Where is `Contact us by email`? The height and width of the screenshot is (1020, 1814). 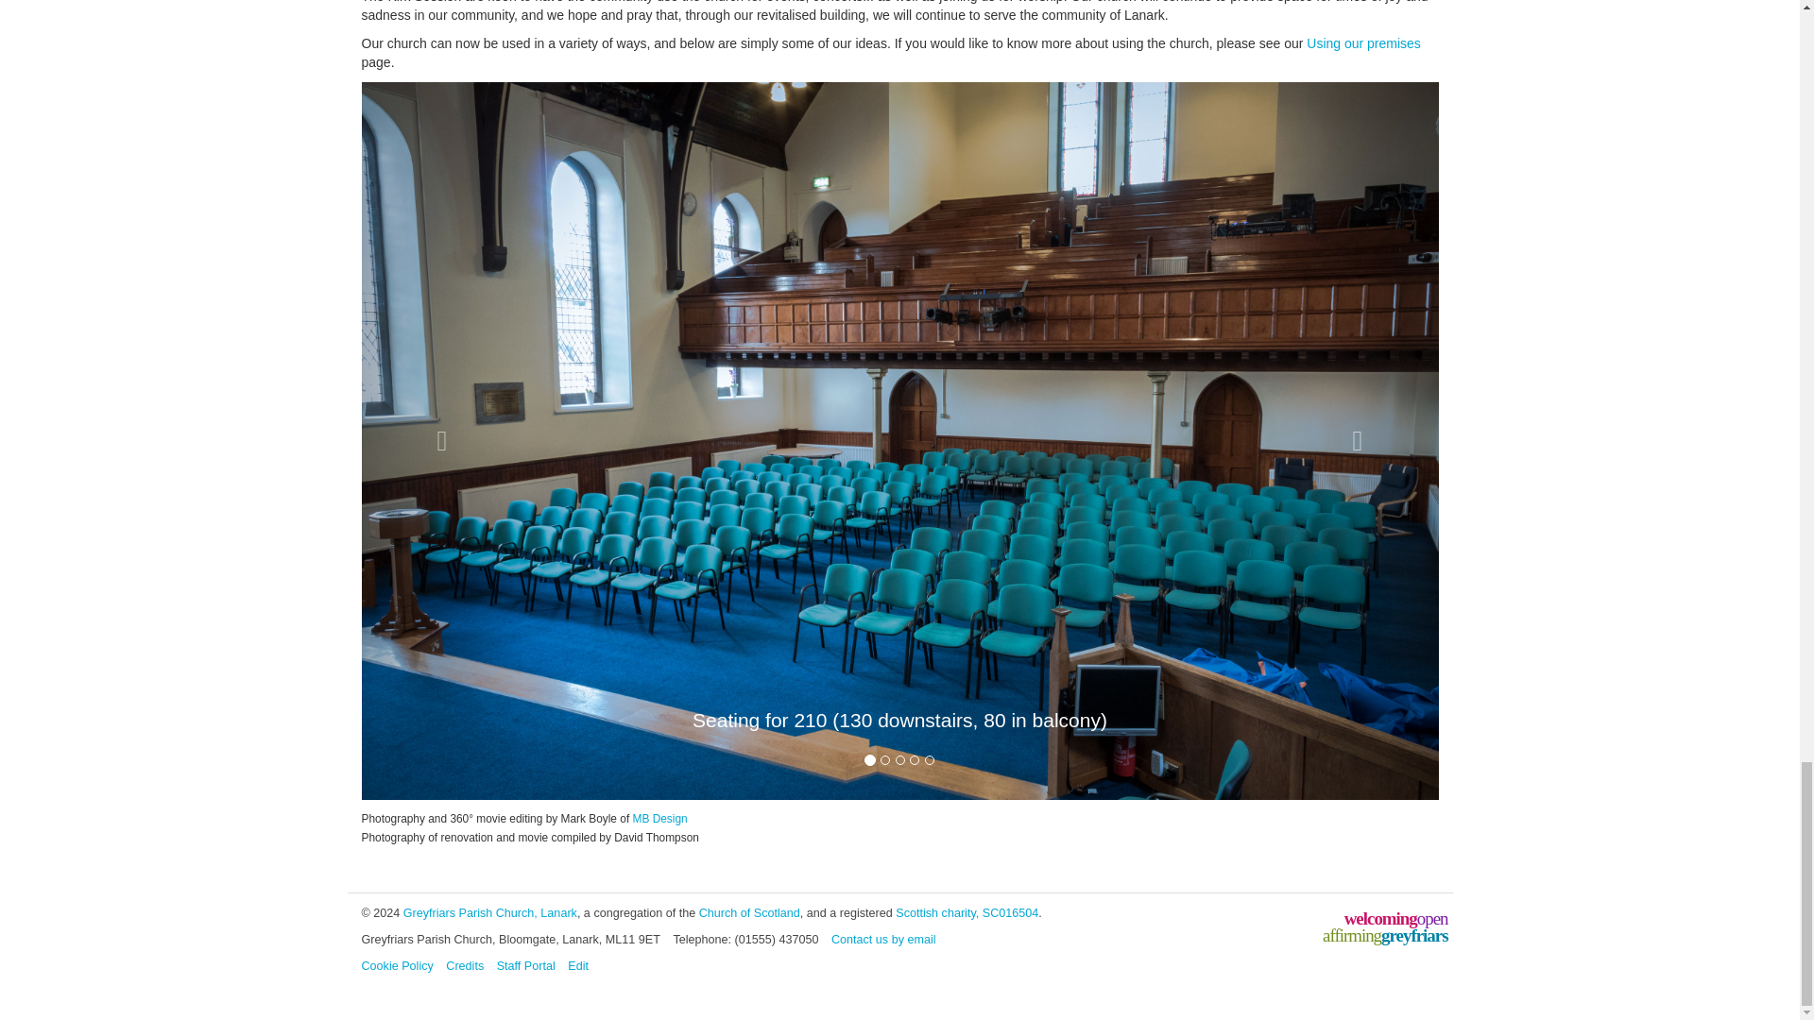
Contact us by email is located at coordinates (882, 940).